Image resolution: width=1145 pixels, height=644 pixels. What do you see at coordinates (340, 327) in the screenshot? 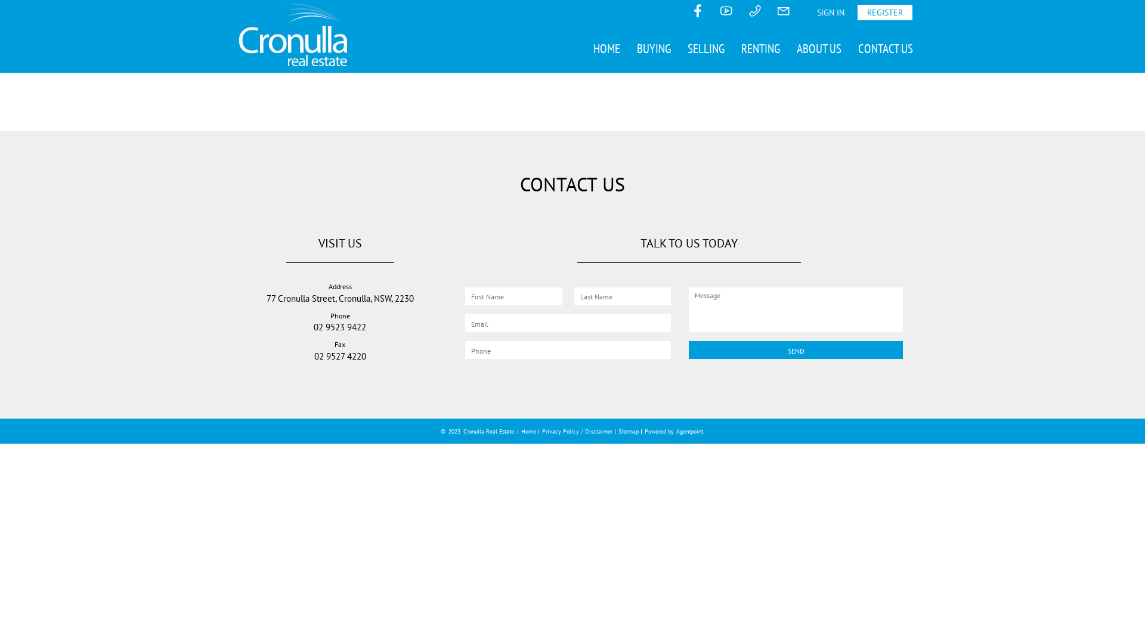
I see `02 9523 9422` at bounding box center [340, 327].